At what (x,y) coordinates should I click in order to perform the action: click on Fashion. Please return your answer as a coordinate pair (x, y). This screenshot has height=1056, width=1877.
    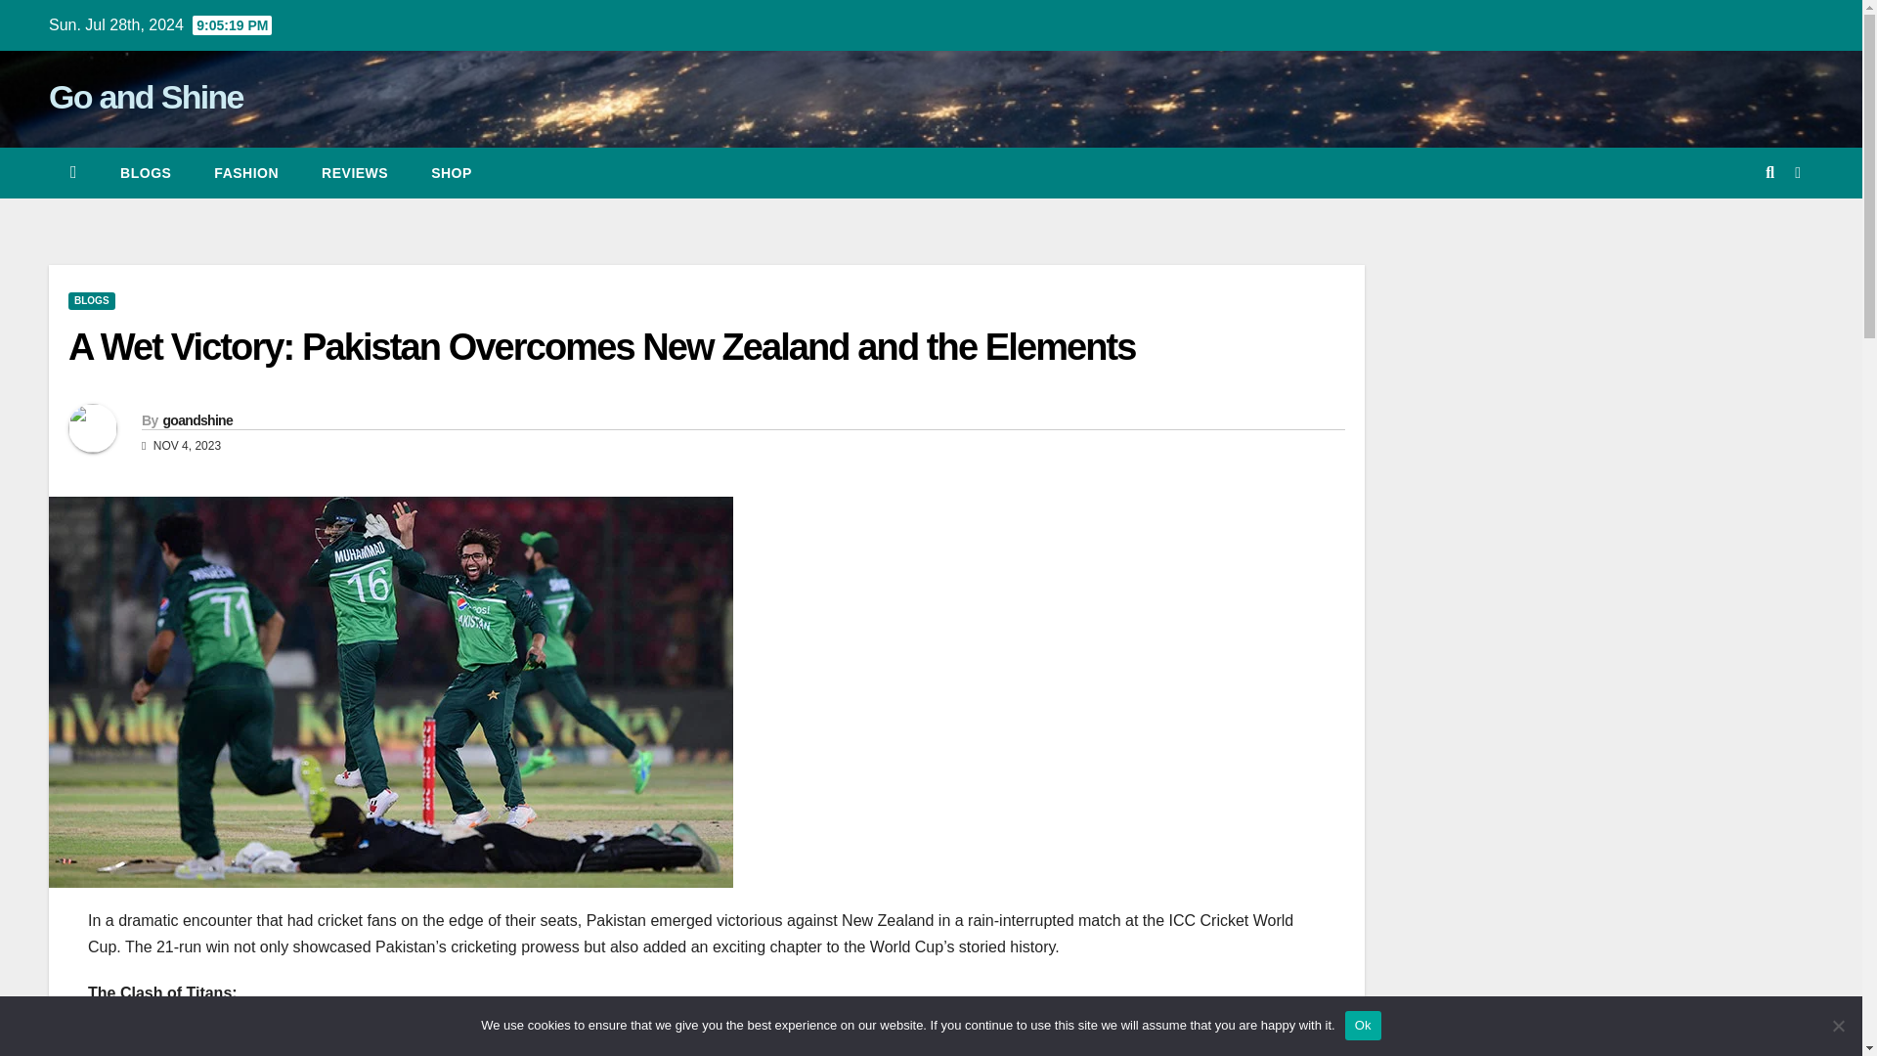
    Looking at the image, I should click on (246, 173).